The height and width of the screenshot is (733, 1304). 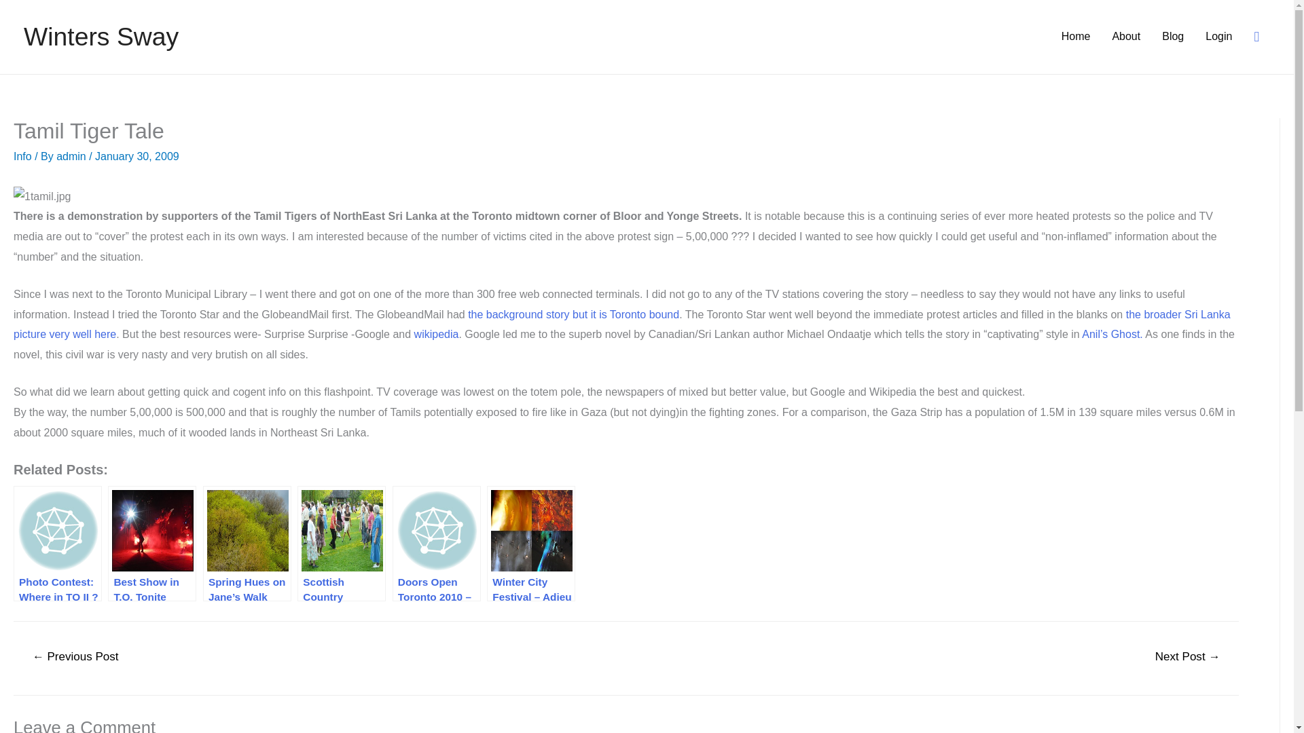 What do you see at coordinates (16, 15) in the screenshot?
I see `Search` at bounding box center [16, 15].